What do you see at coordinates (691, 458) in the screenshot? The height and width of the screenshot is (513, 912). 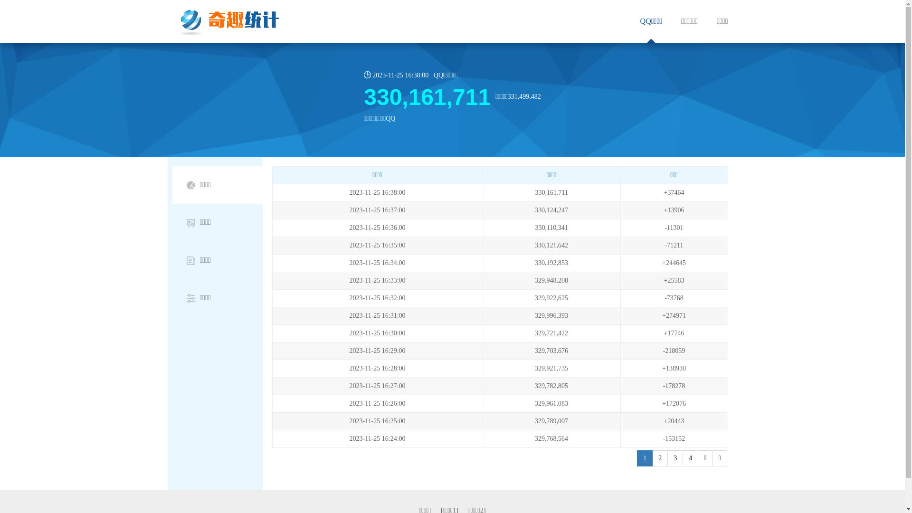 I see `4` at bounding box center [691, 458].